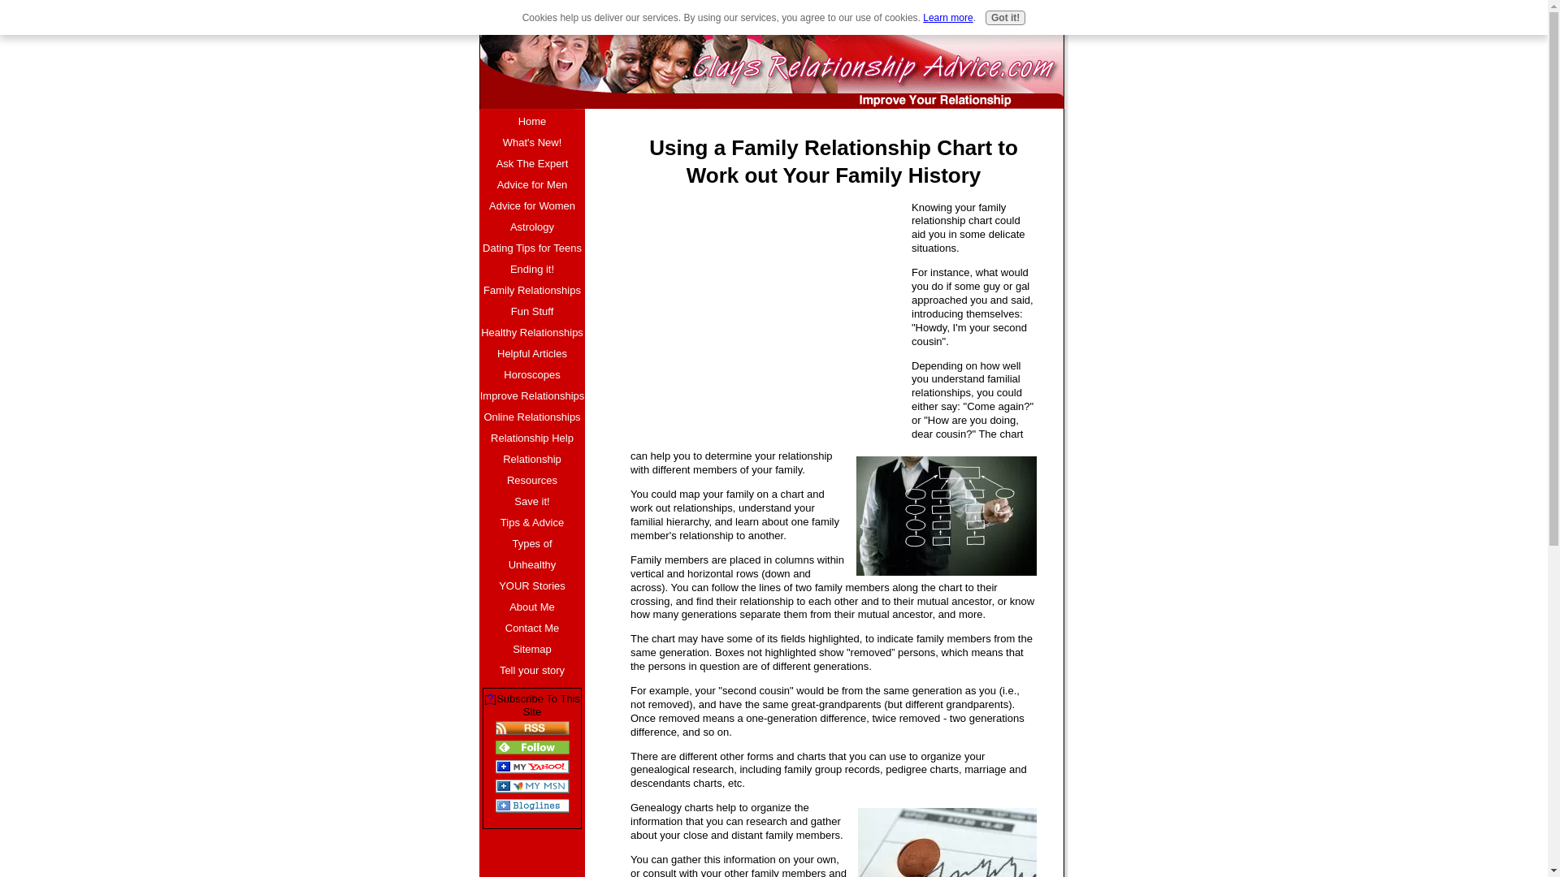  What do you see at coordinates (531, 586) in the screenshot?
I see `YOUR Stories` at bounding box center [531, 586].